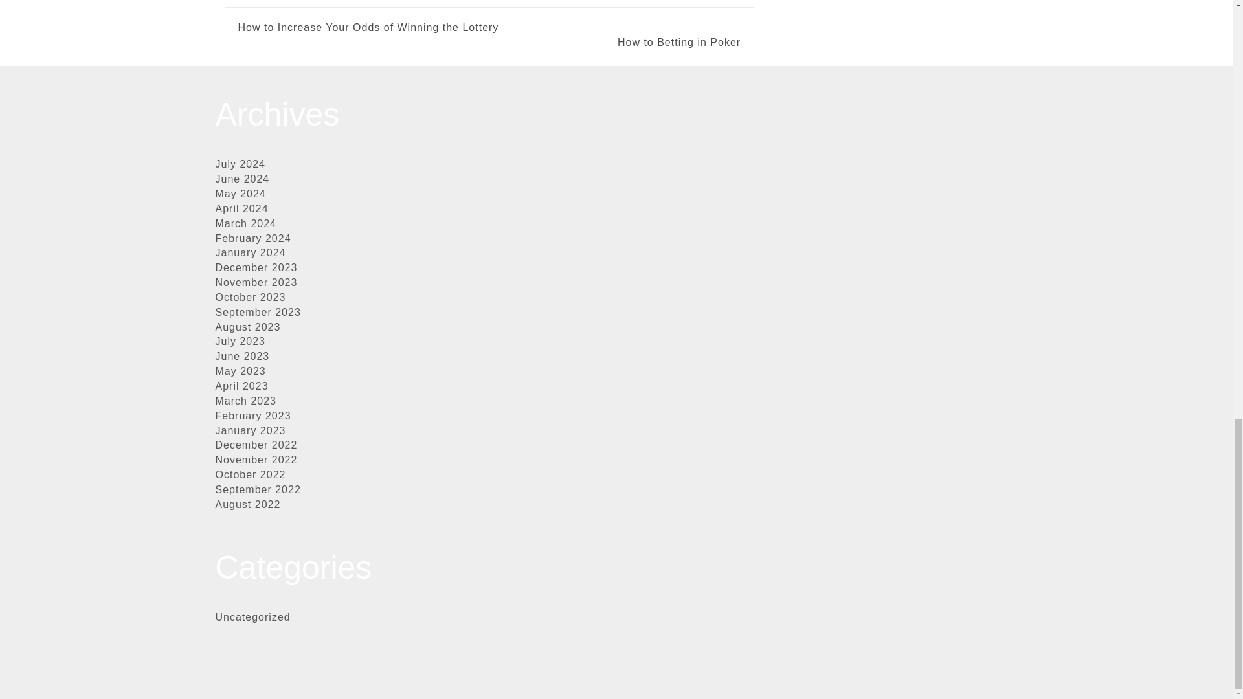 The image size is (1243, 699). What do you see at coordinates (242, 356) in the screenshot?
I see `June 2023` at bounding box center [242, 356].